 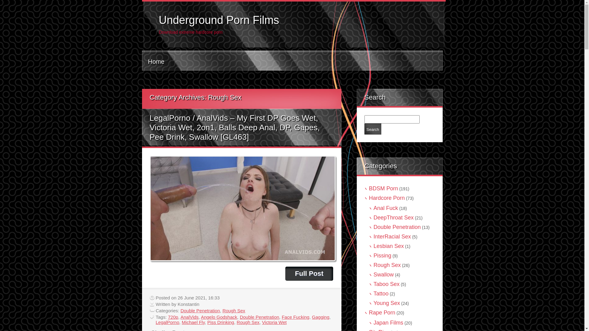 What do you see at coordinates (387, 303) in the screenshot?
I see `Young Sex` at bounding box center [387, 303].